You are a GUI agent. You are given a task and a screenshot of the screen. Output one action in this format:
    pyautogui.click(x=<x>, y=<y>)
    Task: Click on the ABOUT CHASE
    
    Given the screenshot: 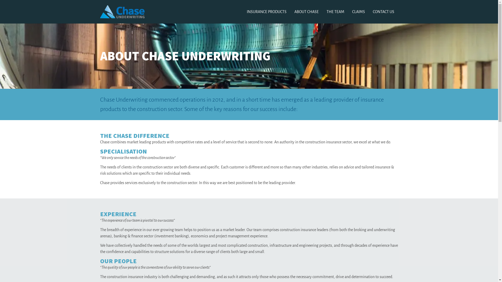 What is the action you would take?
    pyautogui.click(x=306, y=12)
    